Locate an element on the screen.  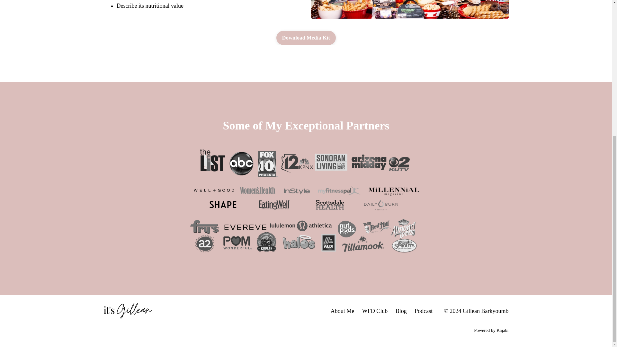
About Me is located at coordinates (343, 311).